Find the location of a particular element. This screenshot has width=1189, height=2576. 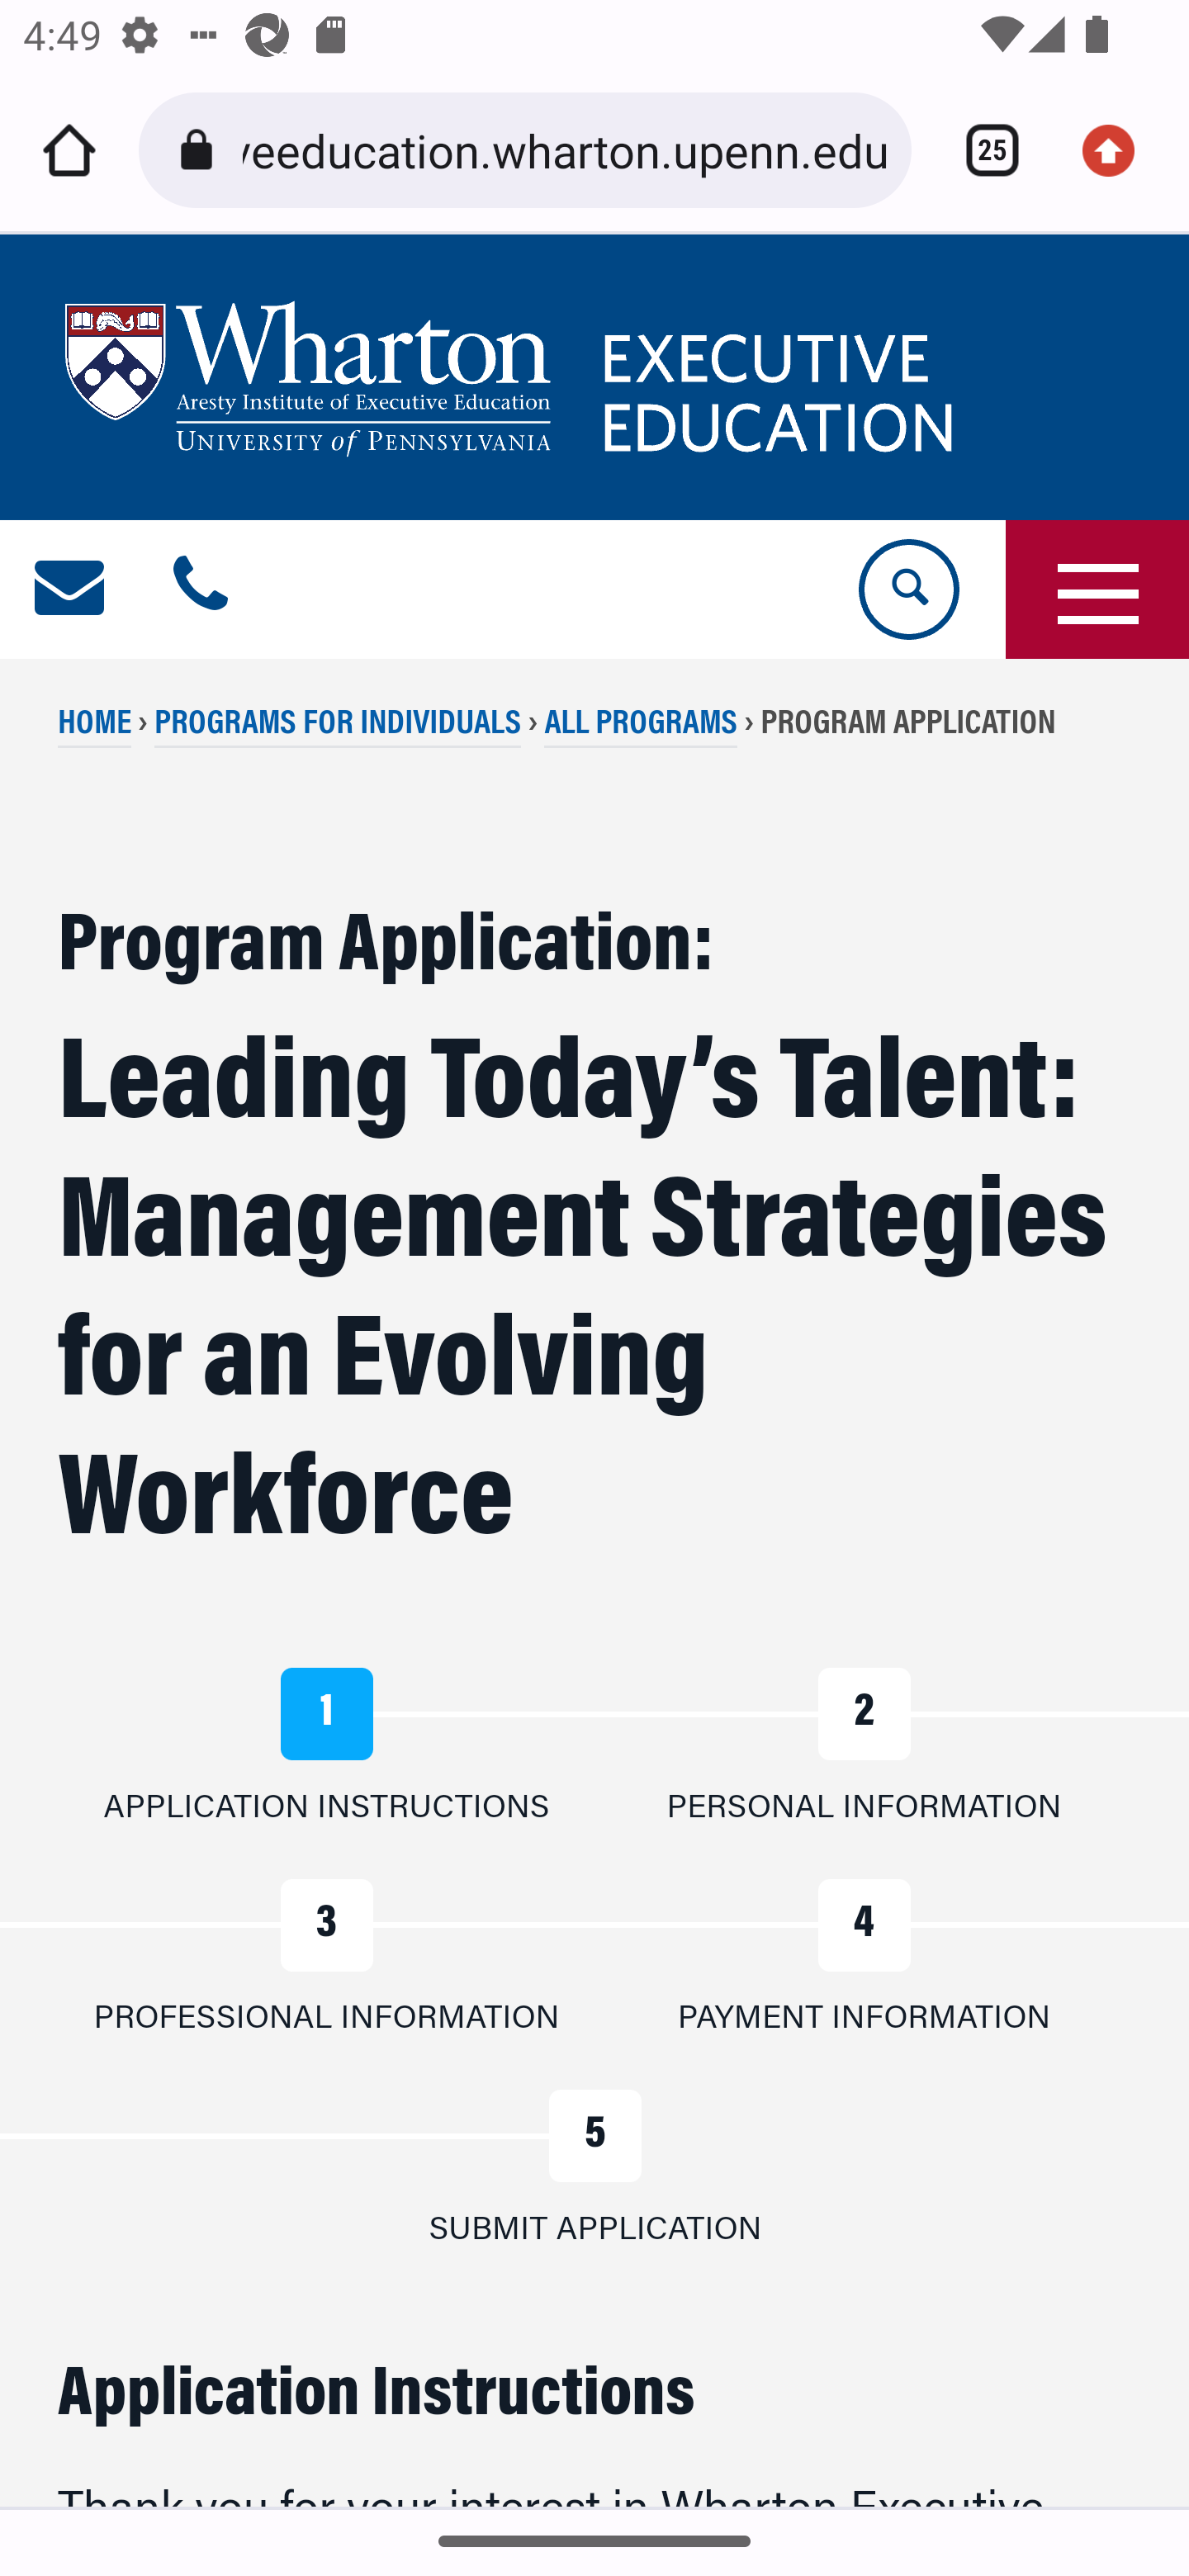

Wharton Executive Education is located at coordinates (514, 378).